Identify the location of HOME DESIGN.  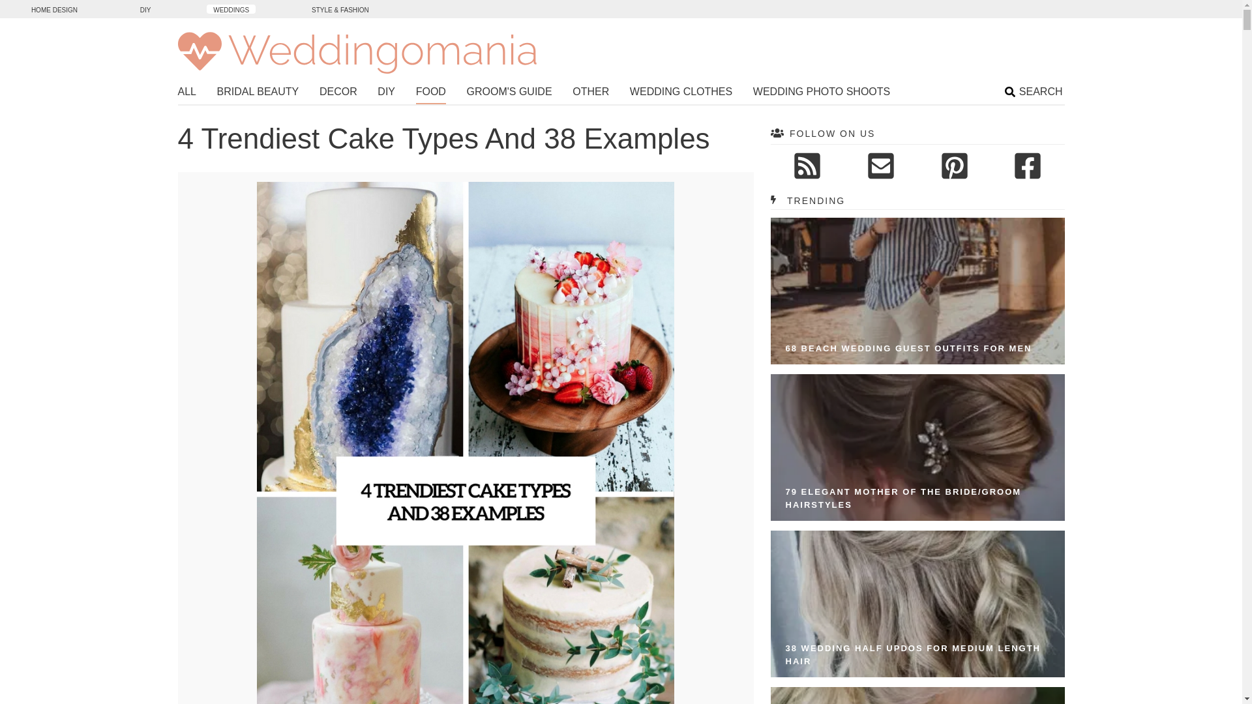
(54, 8).